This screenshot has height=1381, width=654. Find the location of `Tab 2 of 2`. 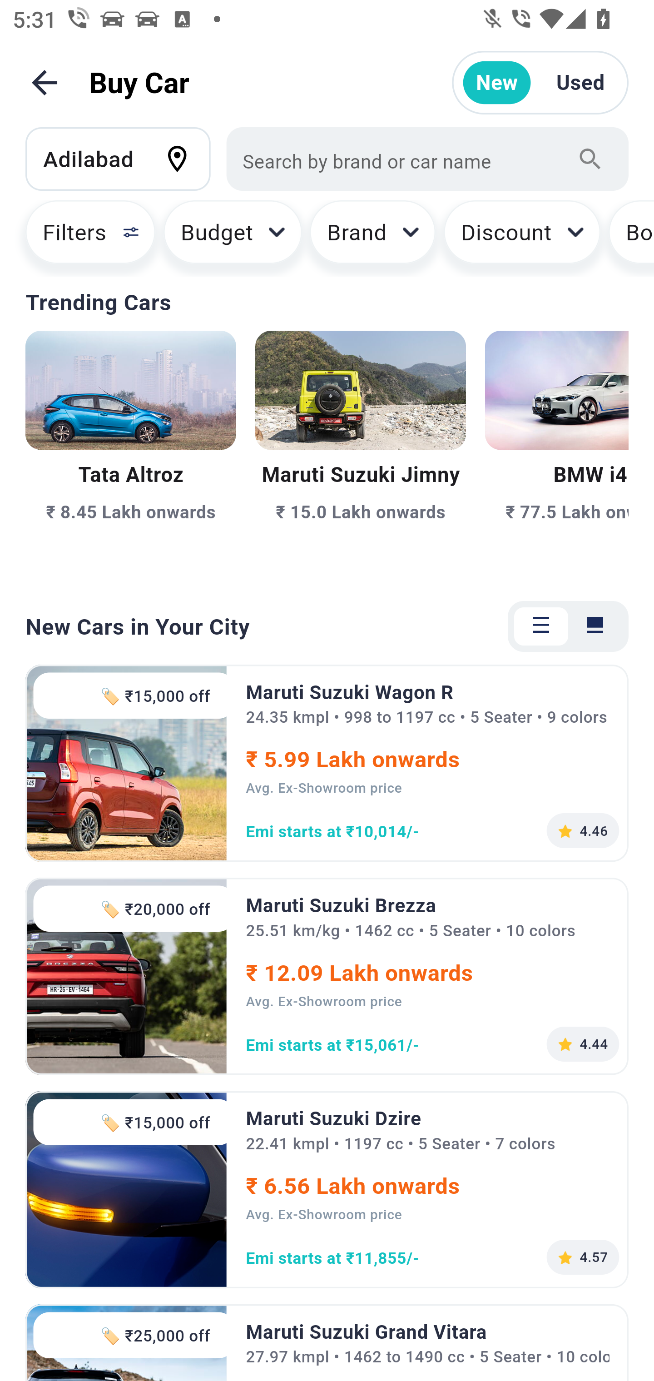

Tab 2 of 2 is located at coordinates (595, 626).